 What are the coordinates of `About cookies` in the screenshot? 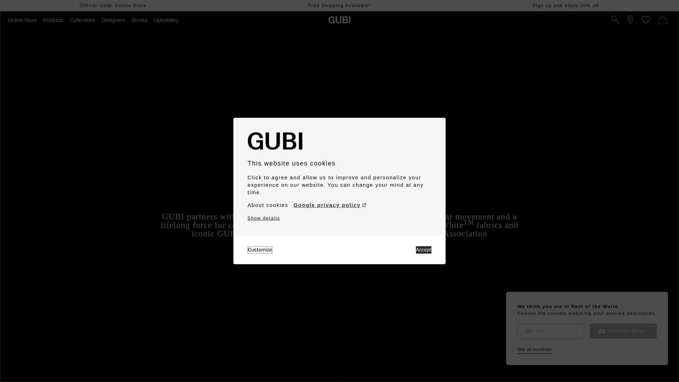 It's located at (268, 205).